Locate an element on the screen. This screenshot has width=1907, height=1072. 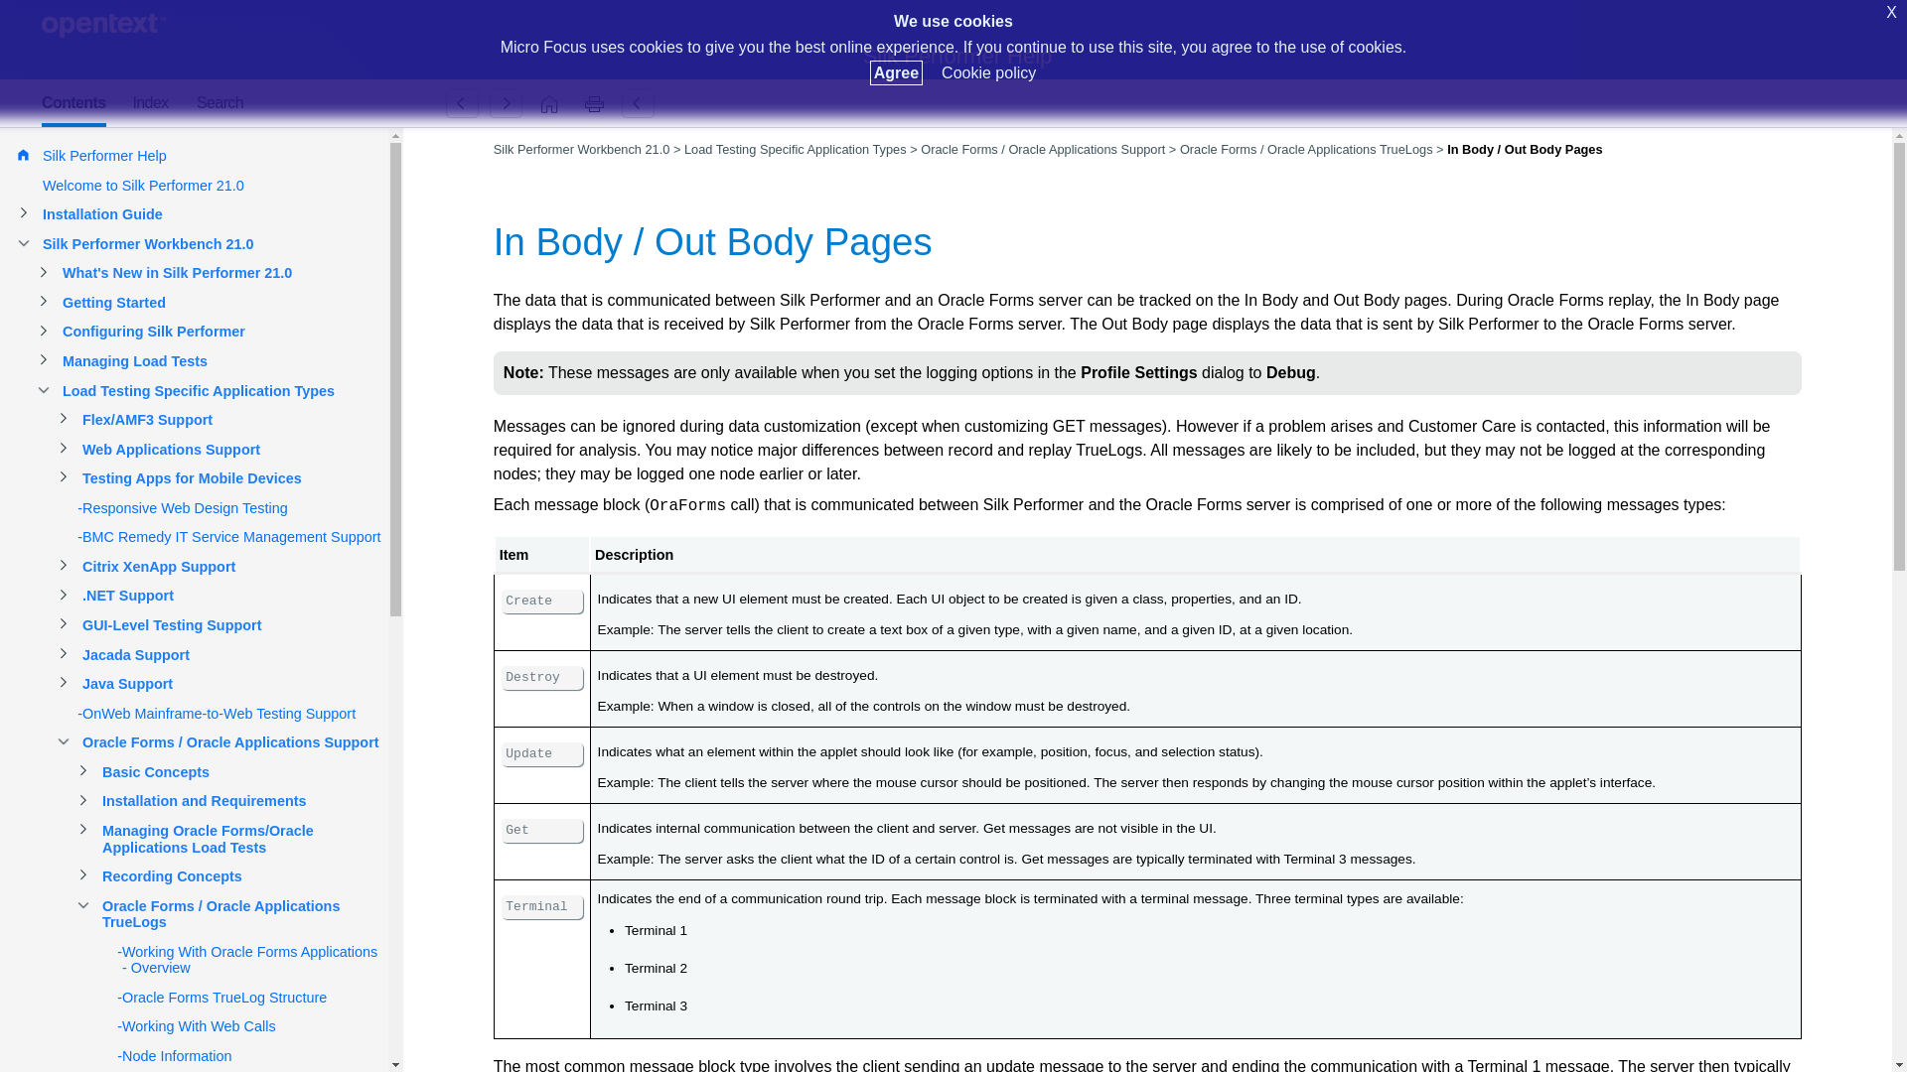
Cookie policy is located at coordinates (988, 72).